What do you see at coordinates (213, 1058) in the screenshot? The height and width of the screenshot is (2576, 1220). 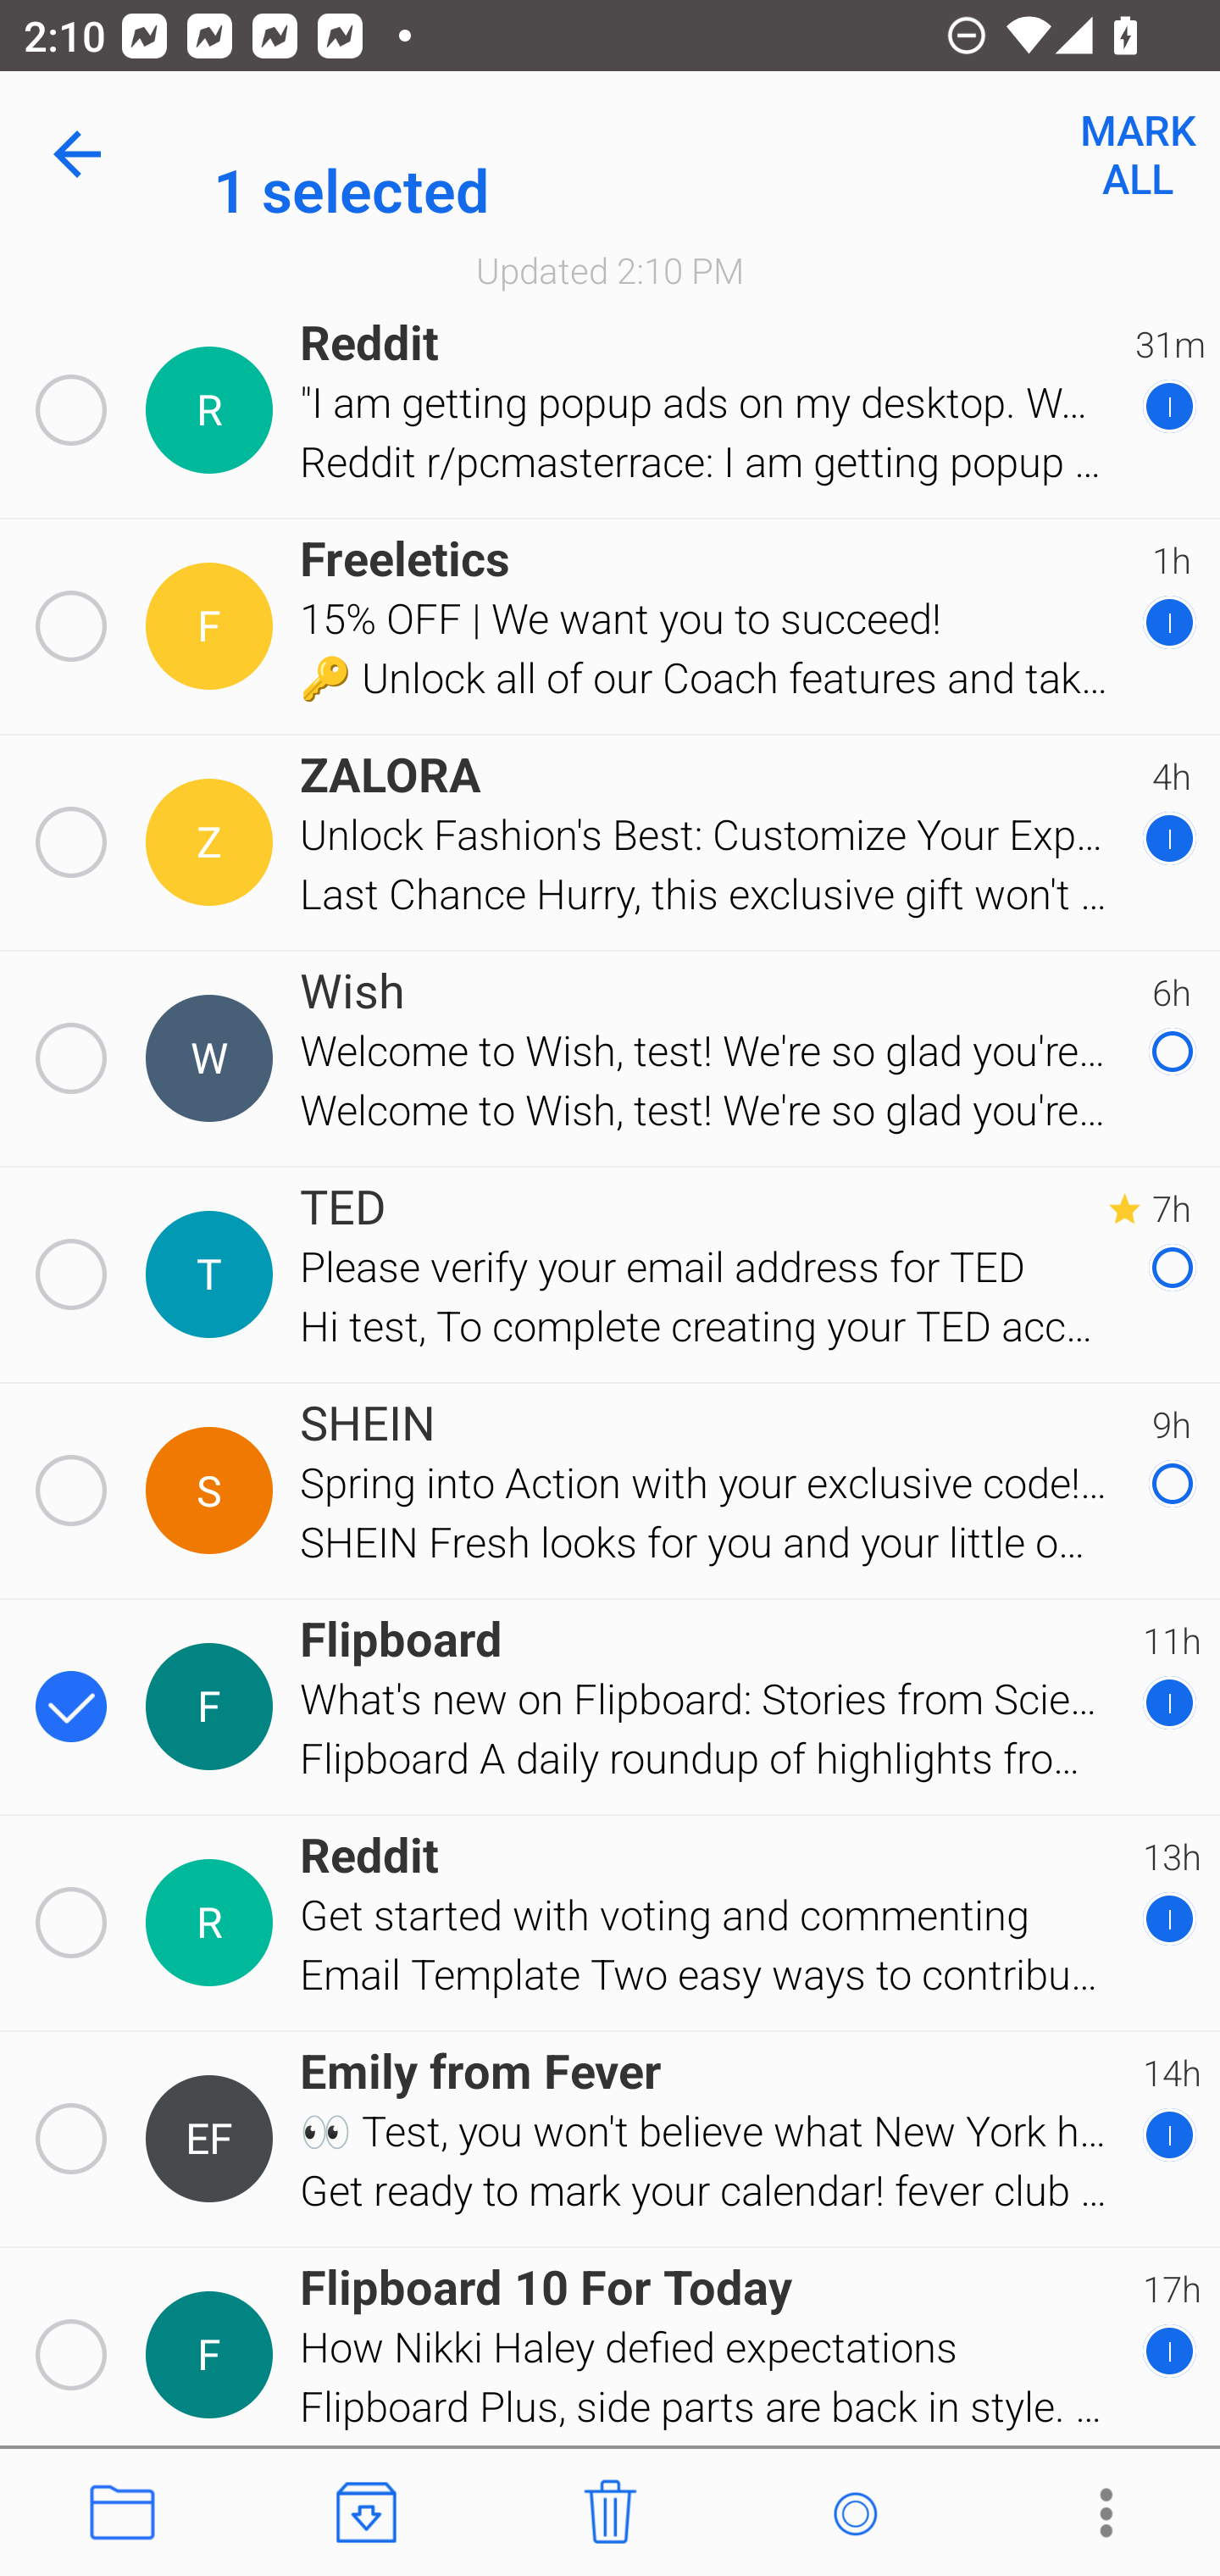 I see `Contact Details` at bounding box center [213, 1058].